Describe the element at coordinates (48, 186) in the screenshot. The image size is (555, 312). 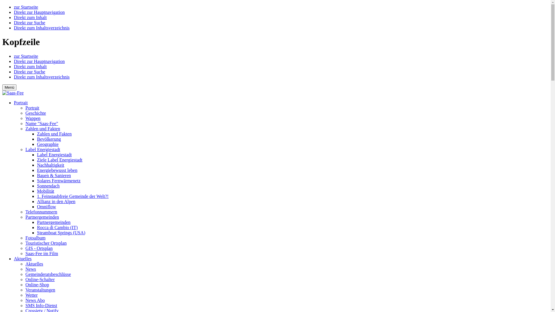
I see `Sonnendach` at that location.